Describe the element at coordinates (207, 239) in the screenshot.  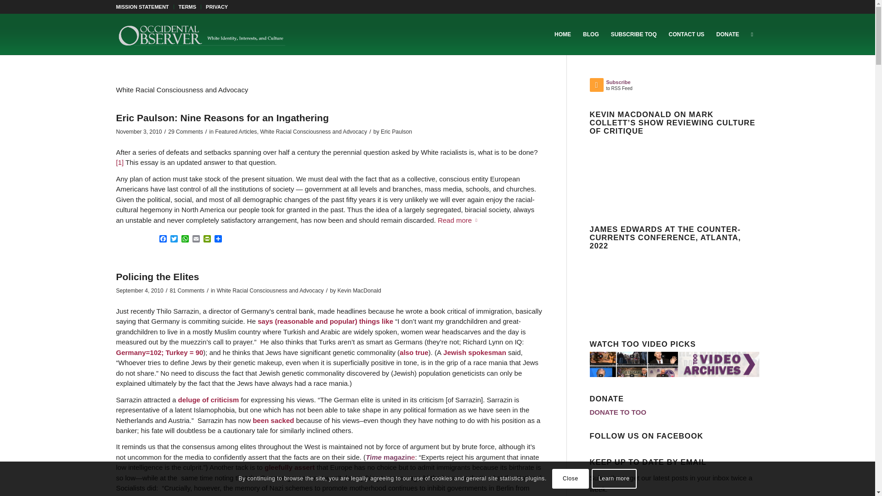
I see `PrintFriendly` at that location.